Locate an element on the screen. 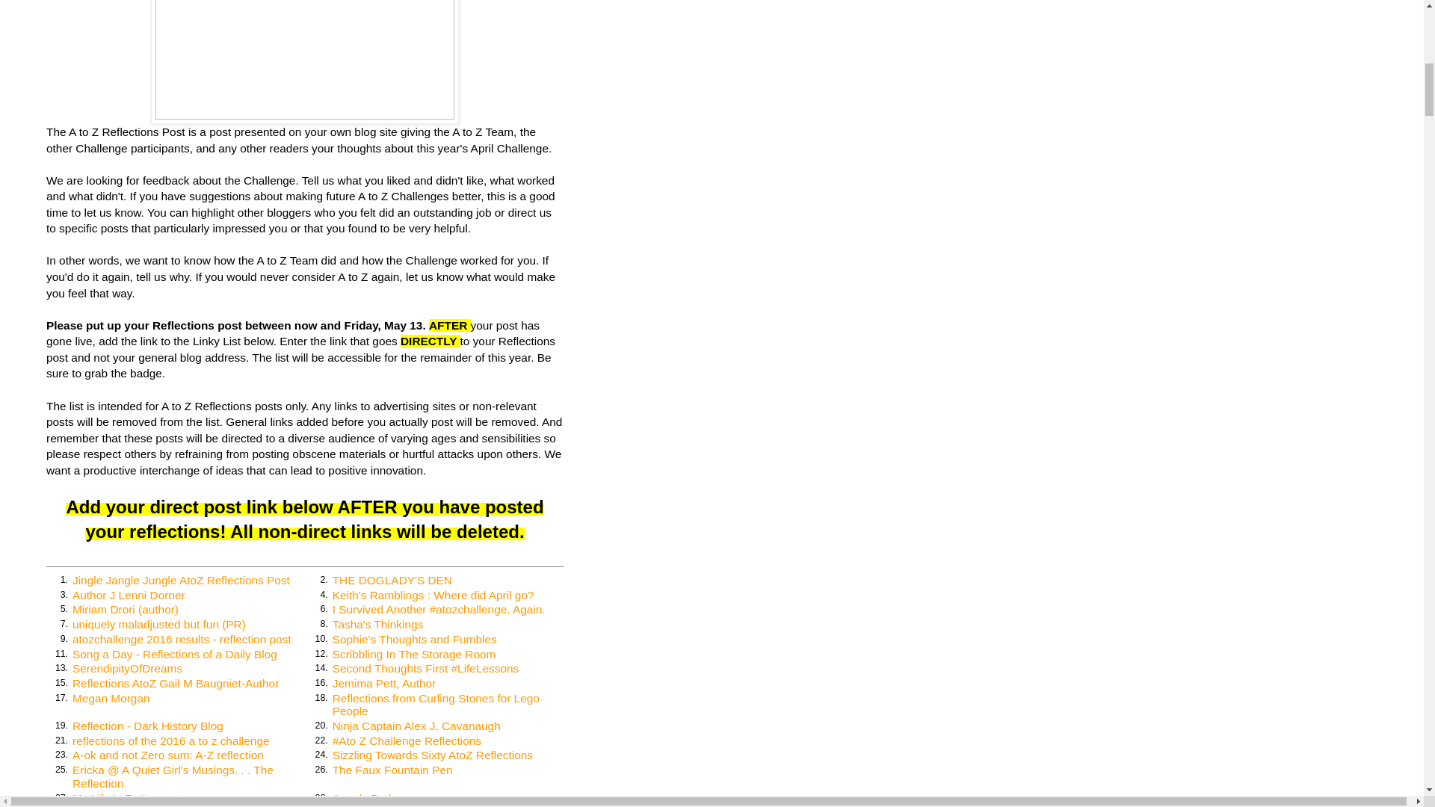 Image resolution: width=1435 pixels, height=807 pixels. SerendipityOfDreams is located at coordinates (127, 668).